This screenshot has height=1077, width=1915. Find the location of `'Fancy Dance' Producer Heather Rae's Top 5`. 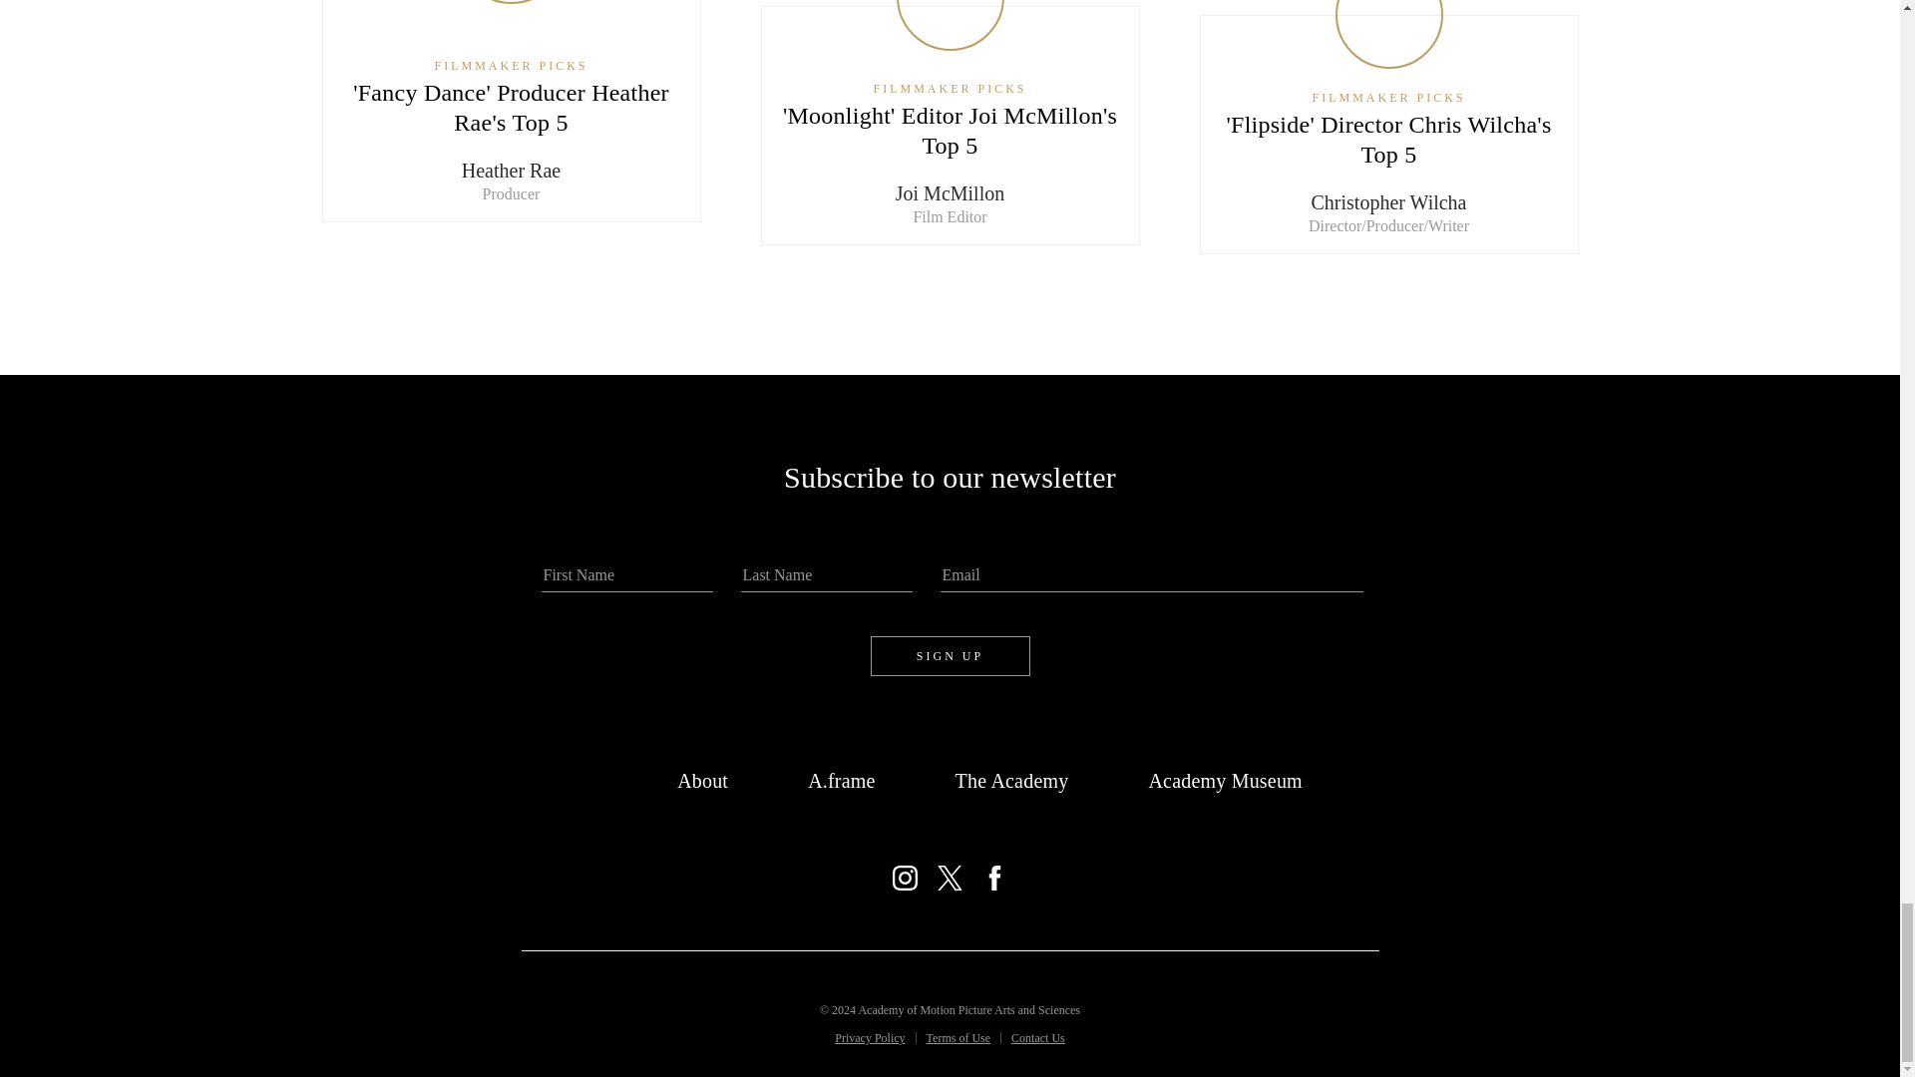

'Fancy Dance' Producer Heather Rae's Top 5 is located at coordinates (511, 108).